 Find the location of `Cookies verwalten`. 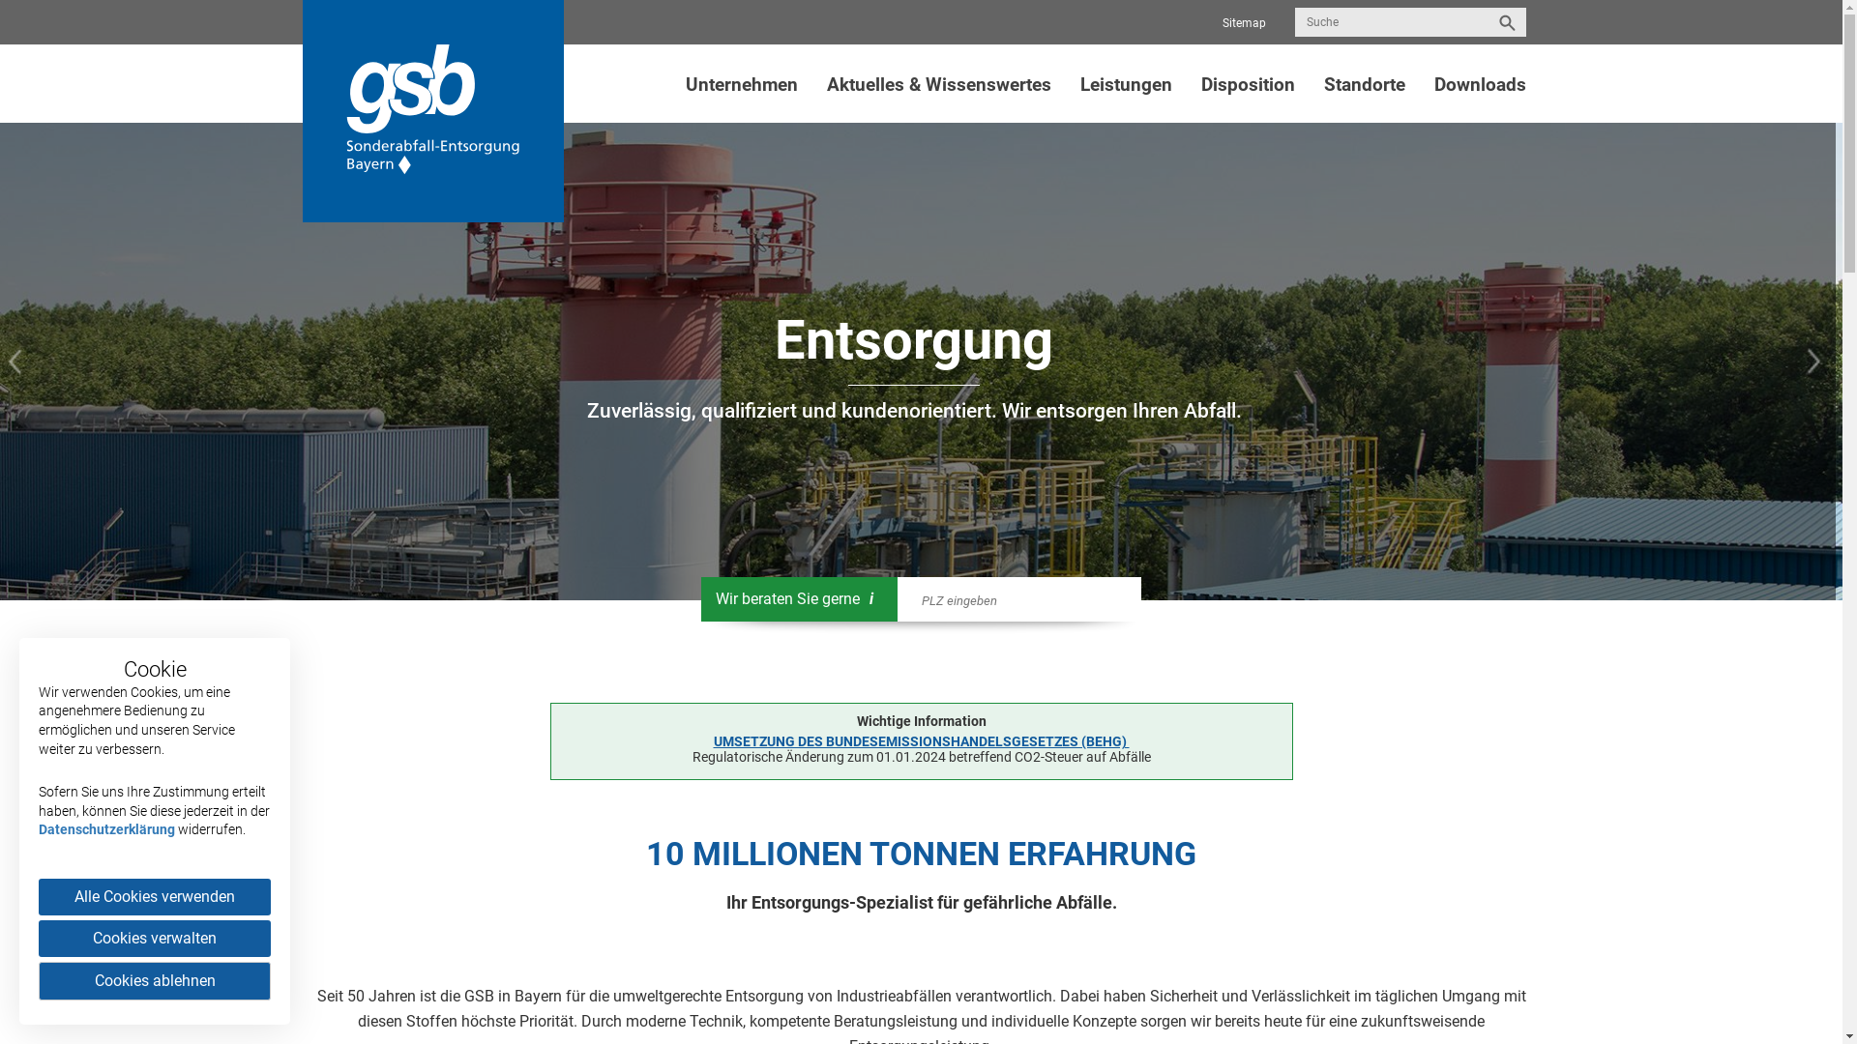

Cookies verwalten is located at coordinates (155, 939).